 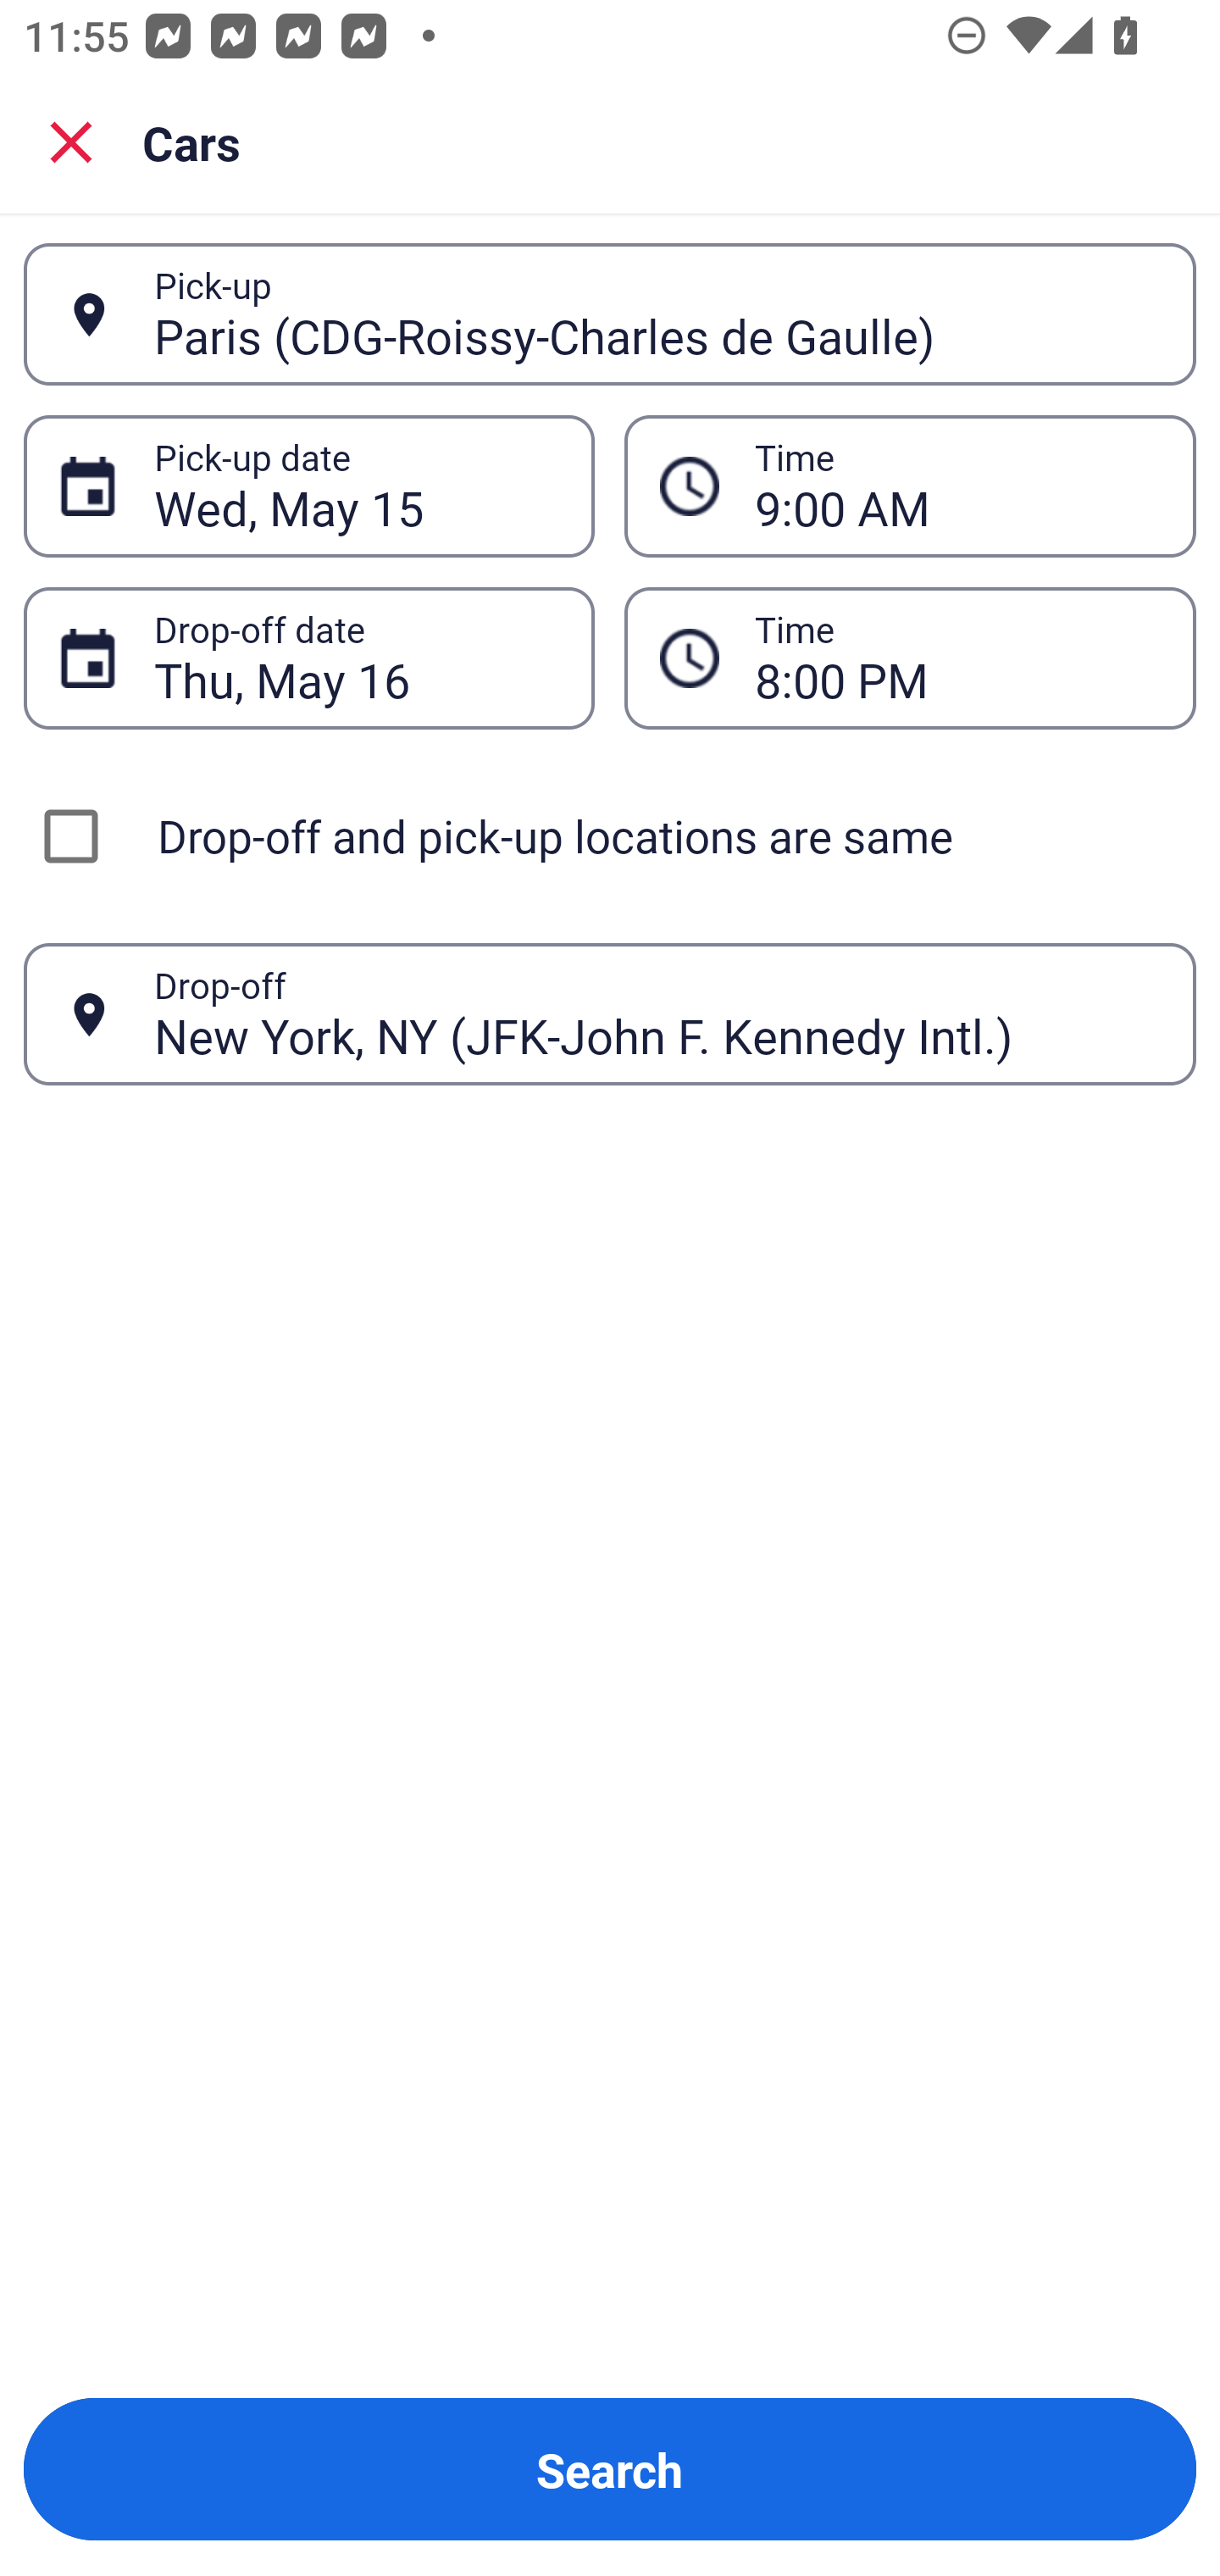 What do you see at coordinates (610, 1013) in the screenshot?
I see `New York, NY (JFK-John F. Kennedy Intl.) Drop-off` at bounding box center [610, 1013].